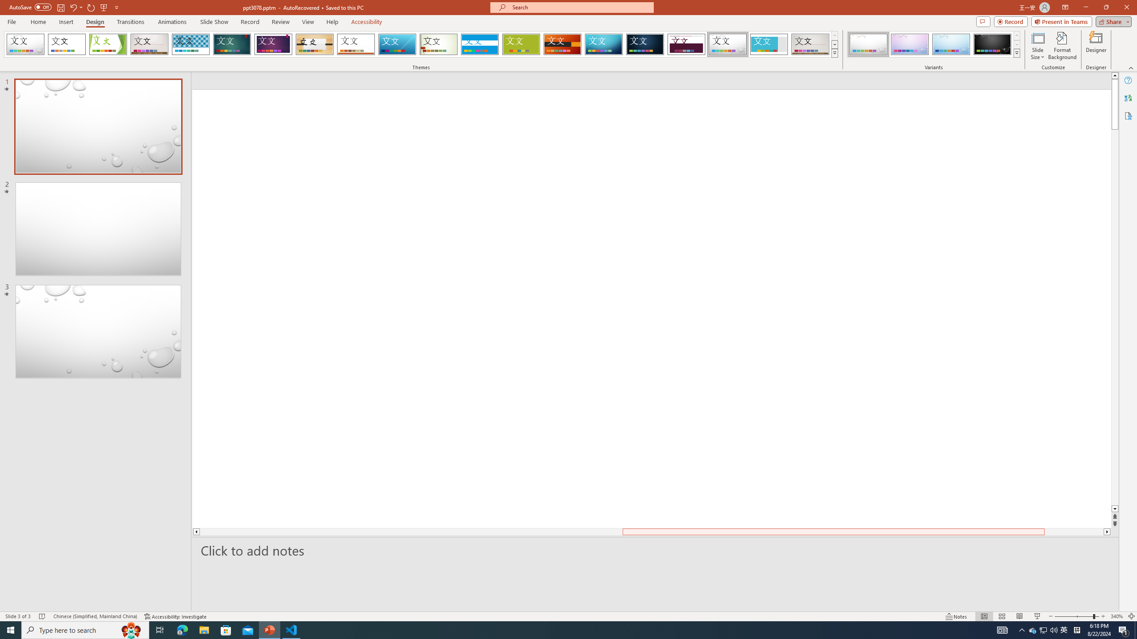 The image size is (1137, 639). Describe the element at coordinates (769, 44) in the screenshot. I see `Frame` at that location.